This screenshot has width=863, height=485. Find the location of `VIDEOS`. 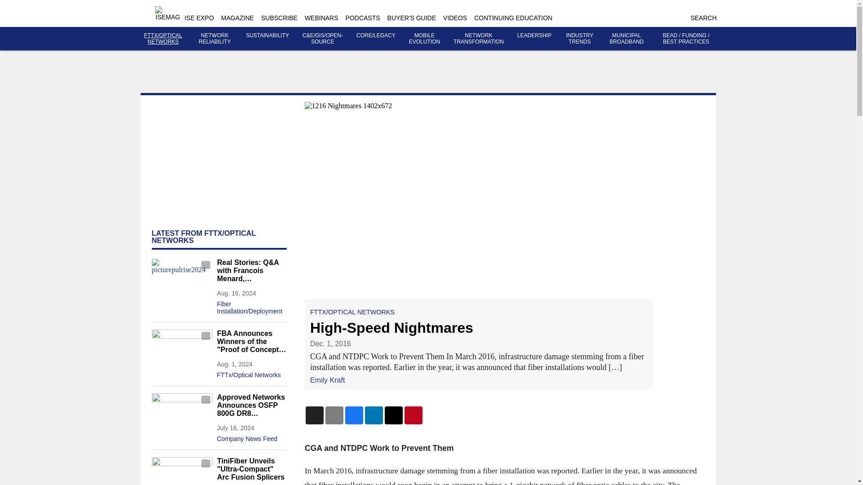

VIDEOS is located at coordinates (455, 18).